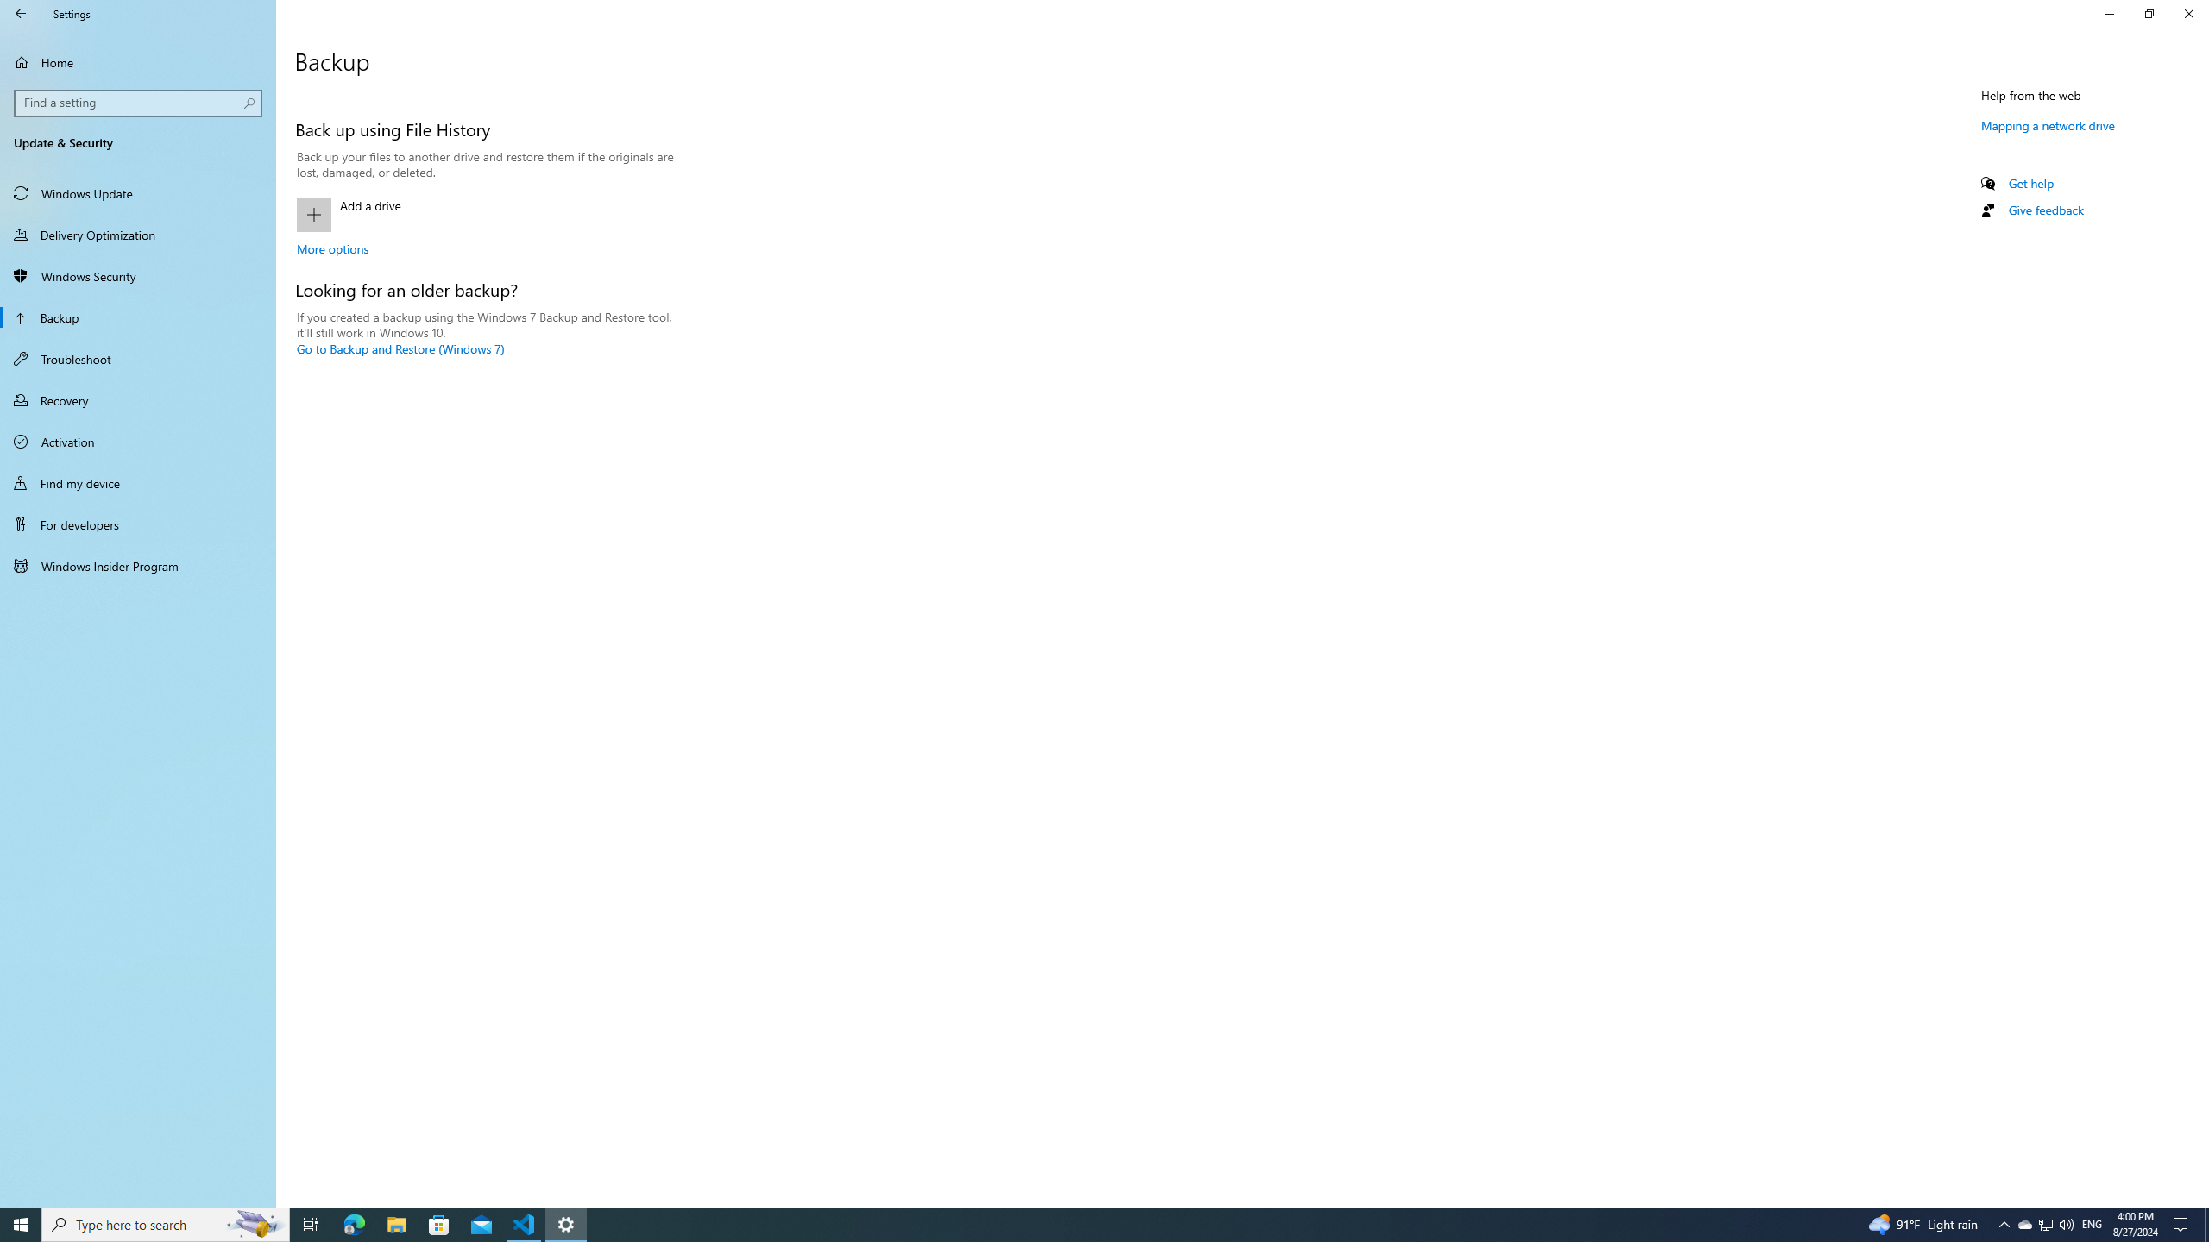 This screenshot has width=2209, height=1242. Describe the element at coordinates (138, 566) in the screenshot. I see `Windows Insider Program` at that location.